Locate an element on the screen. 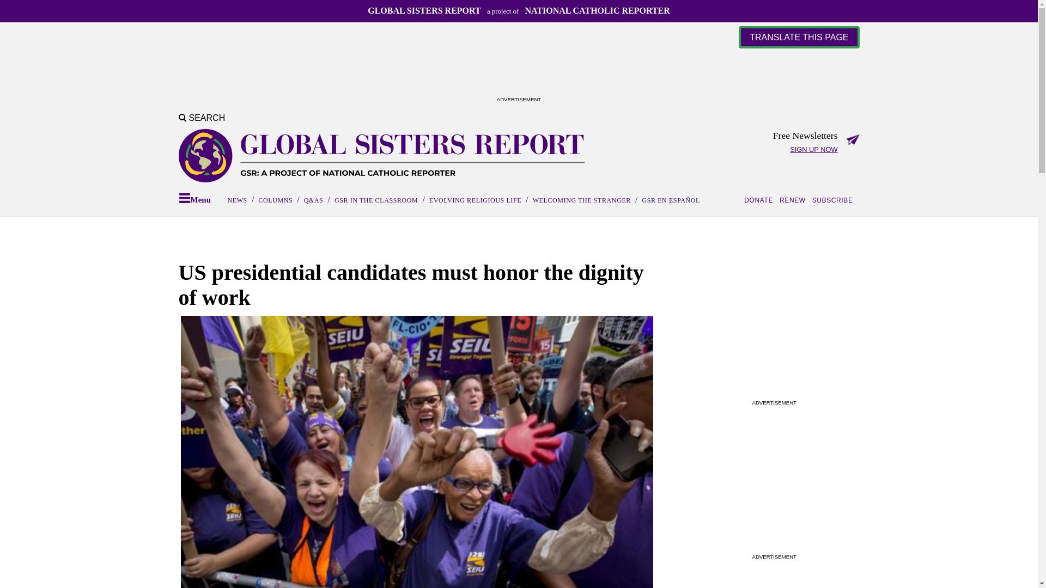 The height and width of the screenshot is (588, 1046). DONATE is located at coordinates (761, 200).